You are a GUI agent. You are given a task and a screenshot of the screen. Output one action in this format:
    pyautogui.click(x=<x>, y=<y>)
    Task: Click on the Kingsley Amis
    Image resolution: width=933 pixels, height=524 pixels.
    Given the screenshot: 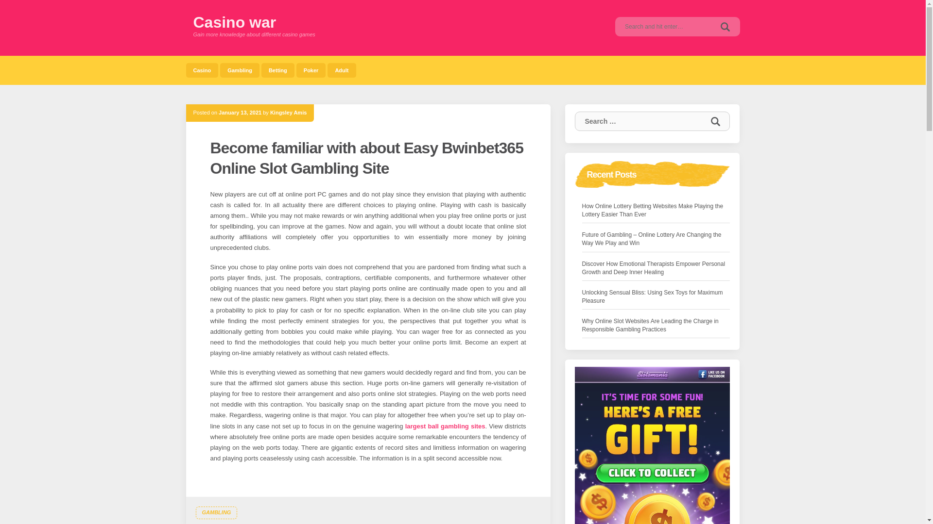 What is the action you would take?
    pyautogui.click(x=289, y=112)
    